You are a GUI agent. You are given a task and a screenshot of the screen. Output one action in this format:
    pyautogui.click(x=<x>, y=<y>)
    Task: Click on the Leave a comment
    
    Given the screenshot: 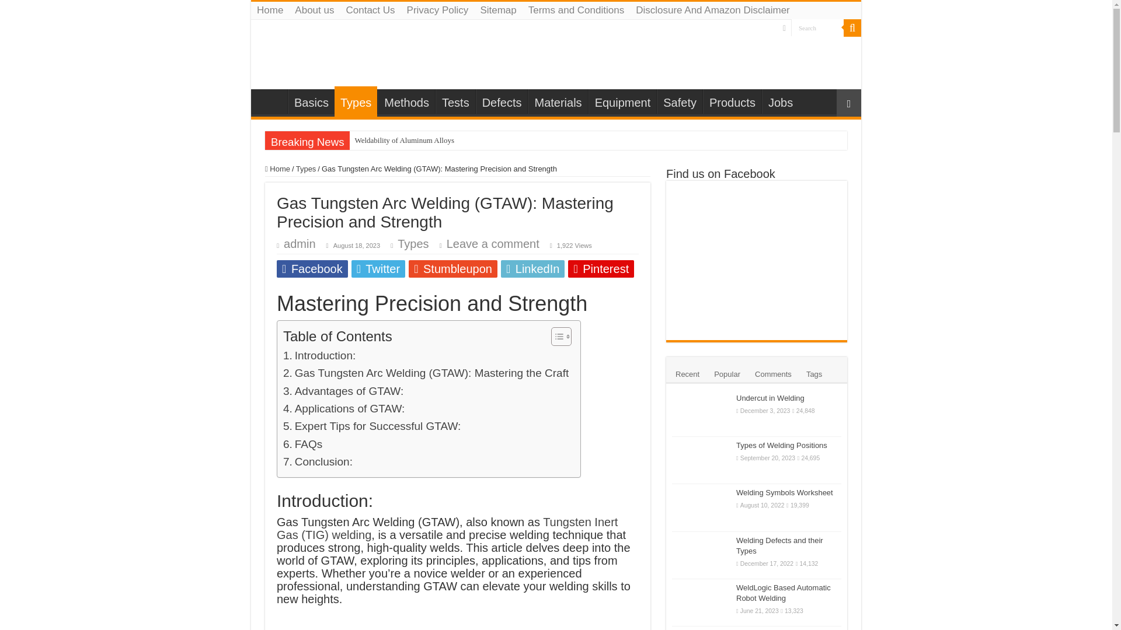 What is the action you would take?
    pyautogui.click(x=493, y=244)
    